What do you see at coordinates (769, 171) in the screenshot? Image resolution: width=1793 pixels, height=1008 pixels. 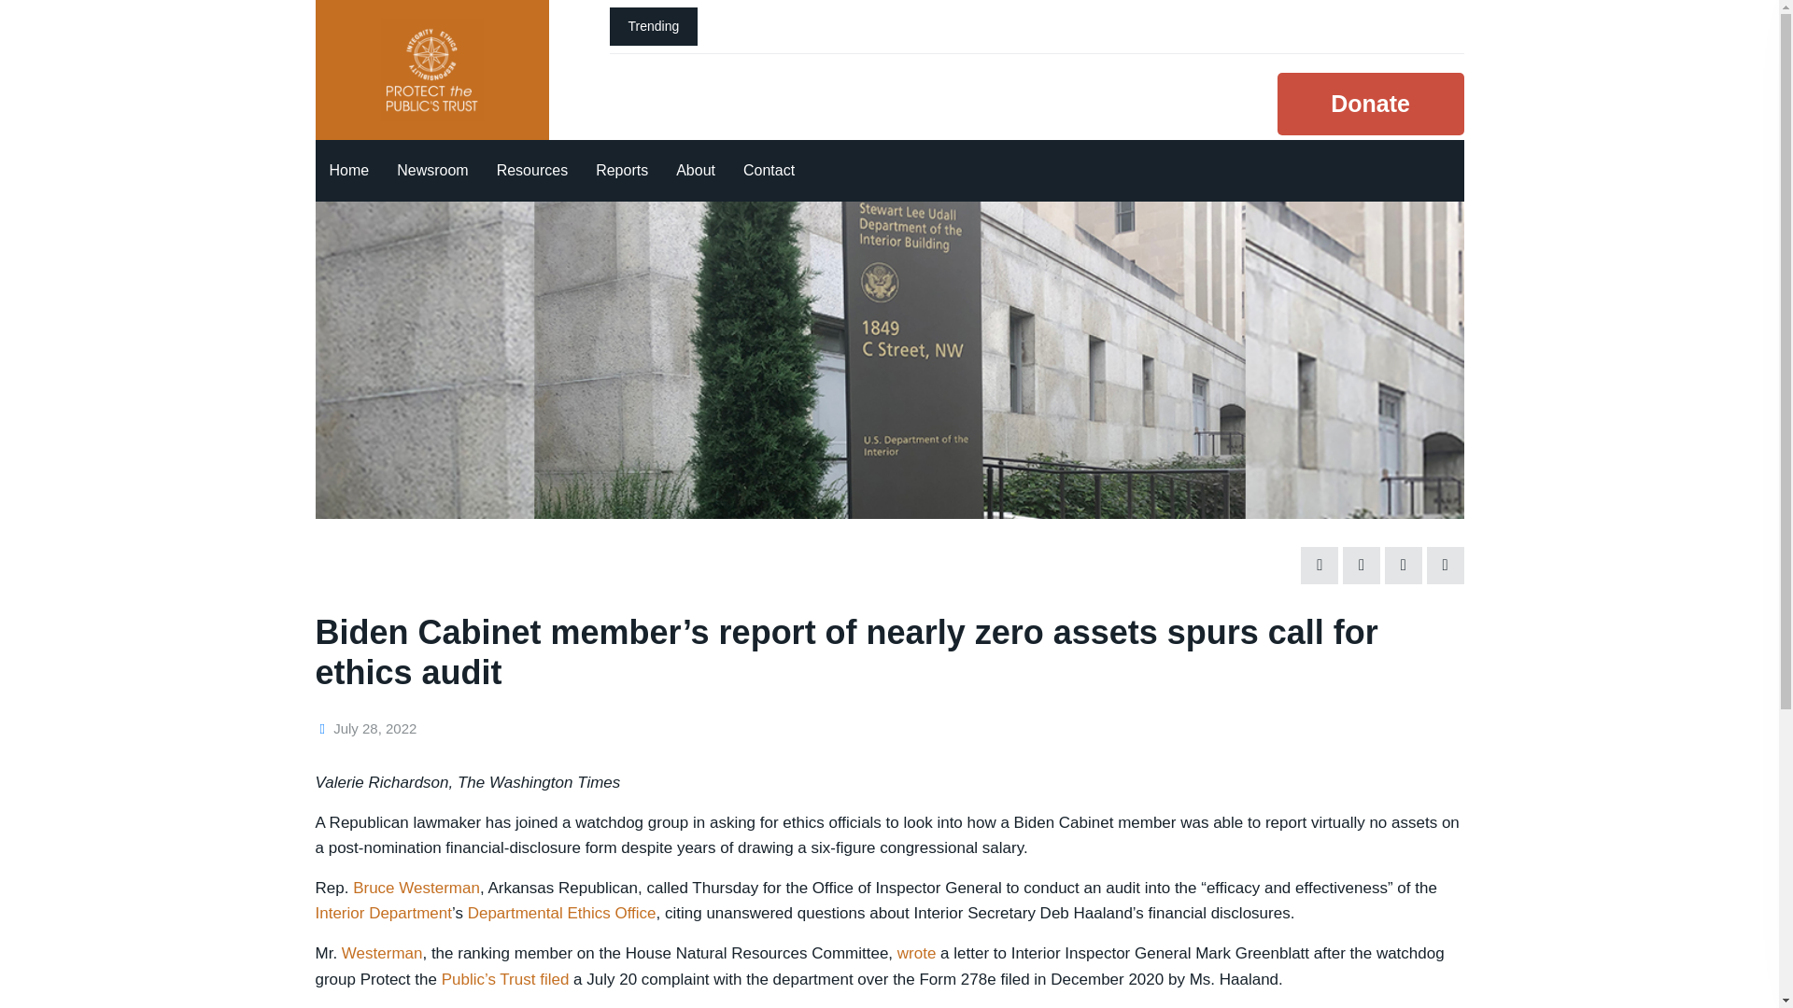 I see `Contact` at bounding box center [769, 171].